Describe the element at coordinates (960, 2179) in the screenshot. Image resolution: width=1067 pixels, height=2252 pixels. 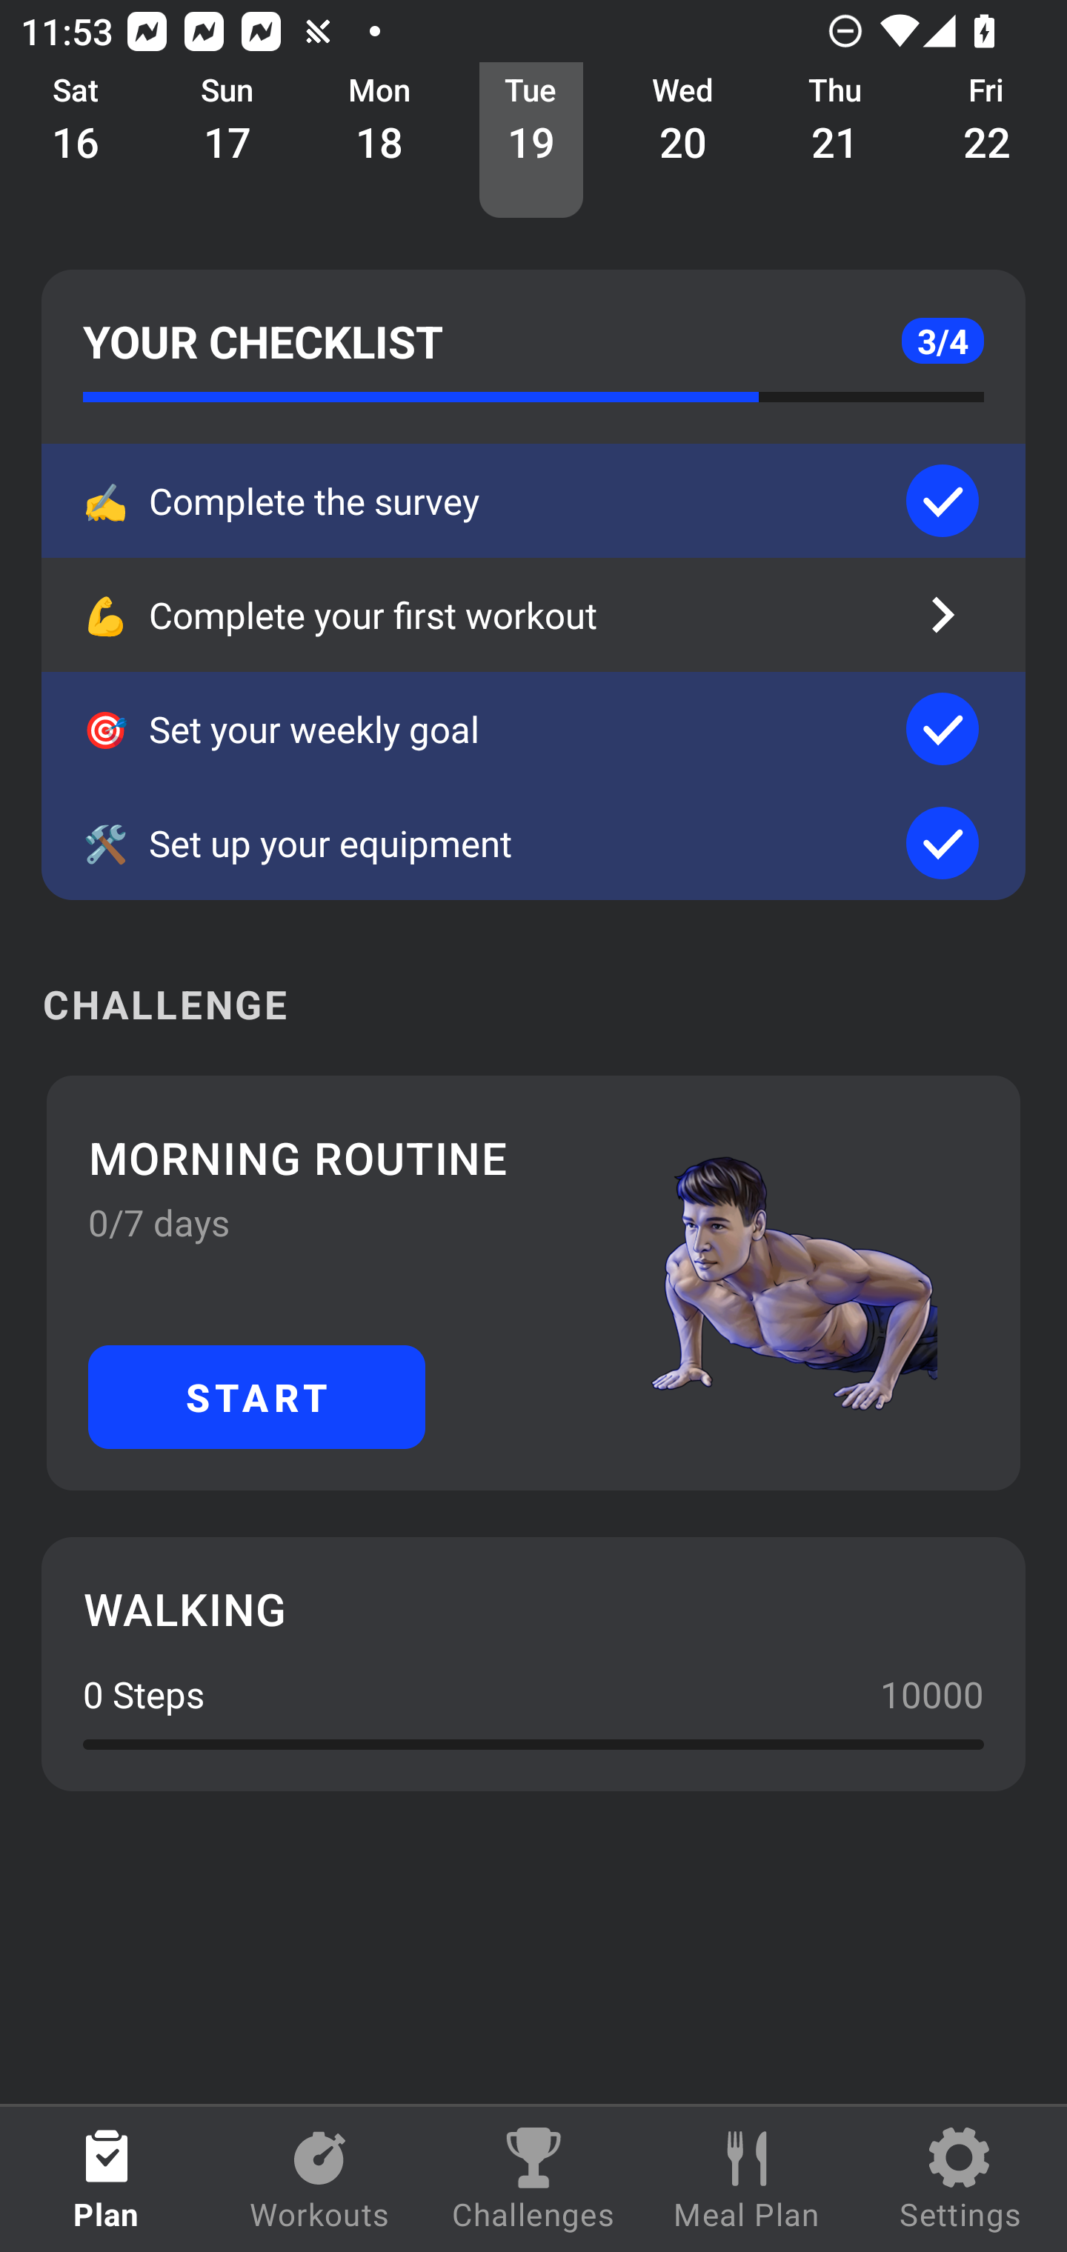
I see ` Settings ` at that location.